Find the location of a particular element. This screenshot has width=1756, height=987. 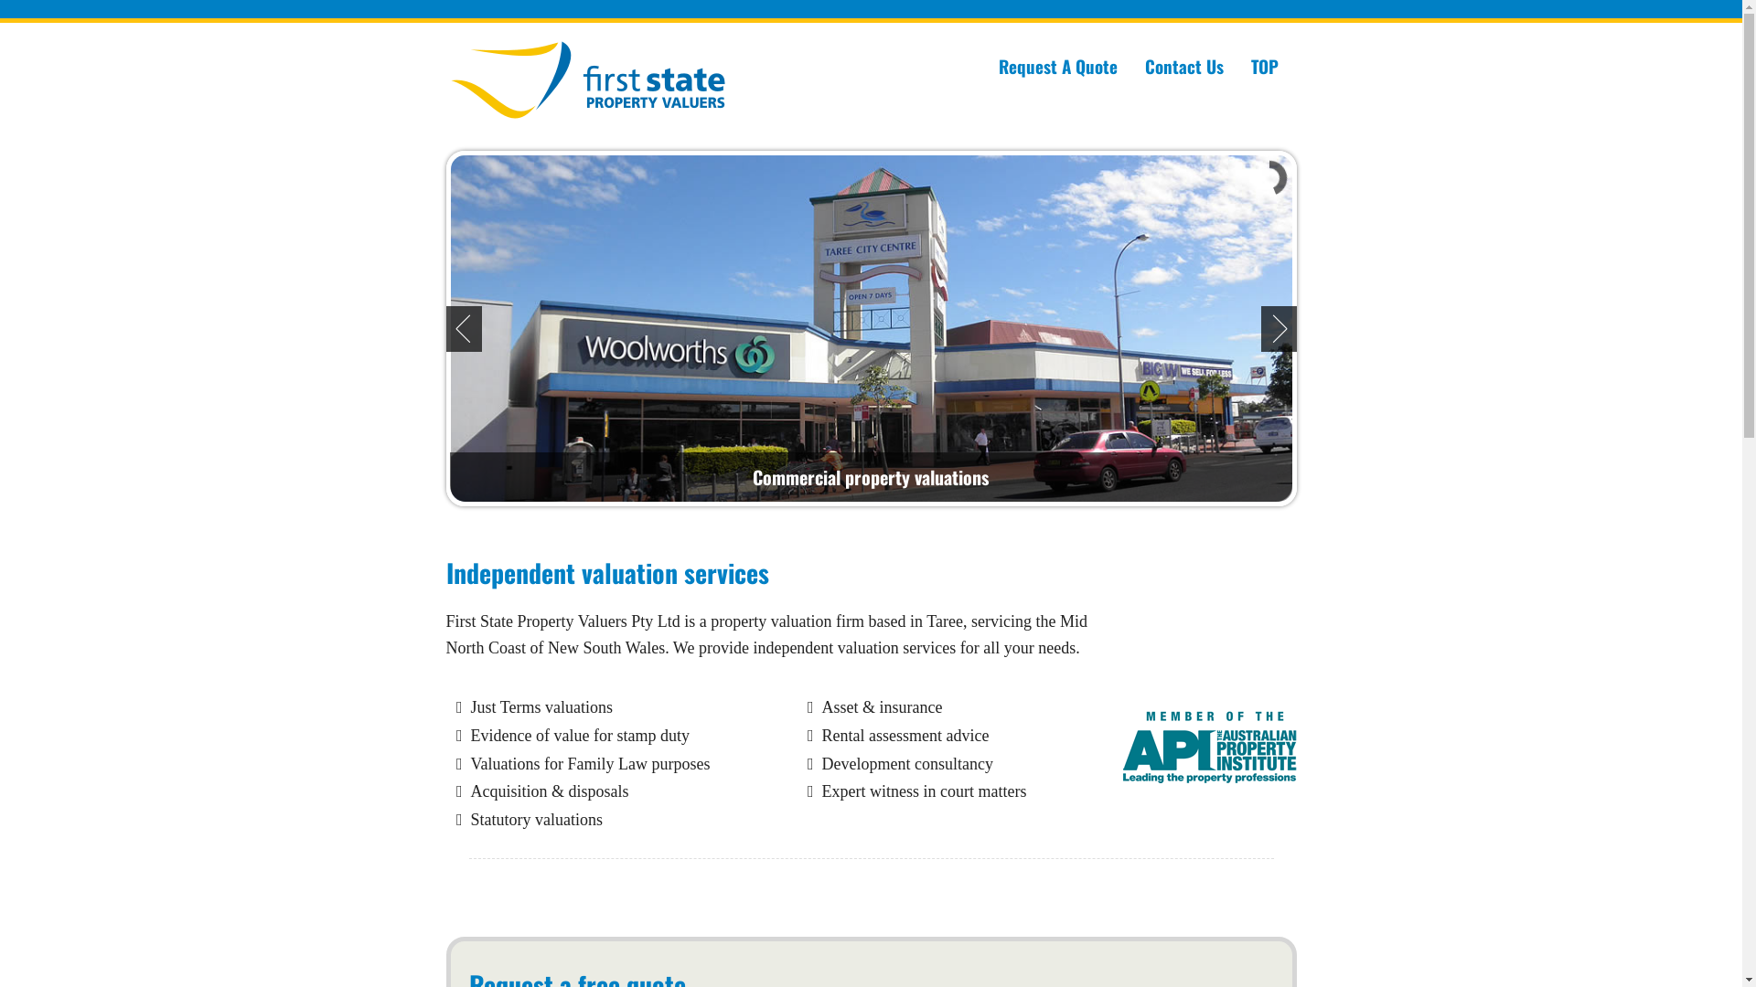

Request A Quote is located at coordinates (1057, 66).